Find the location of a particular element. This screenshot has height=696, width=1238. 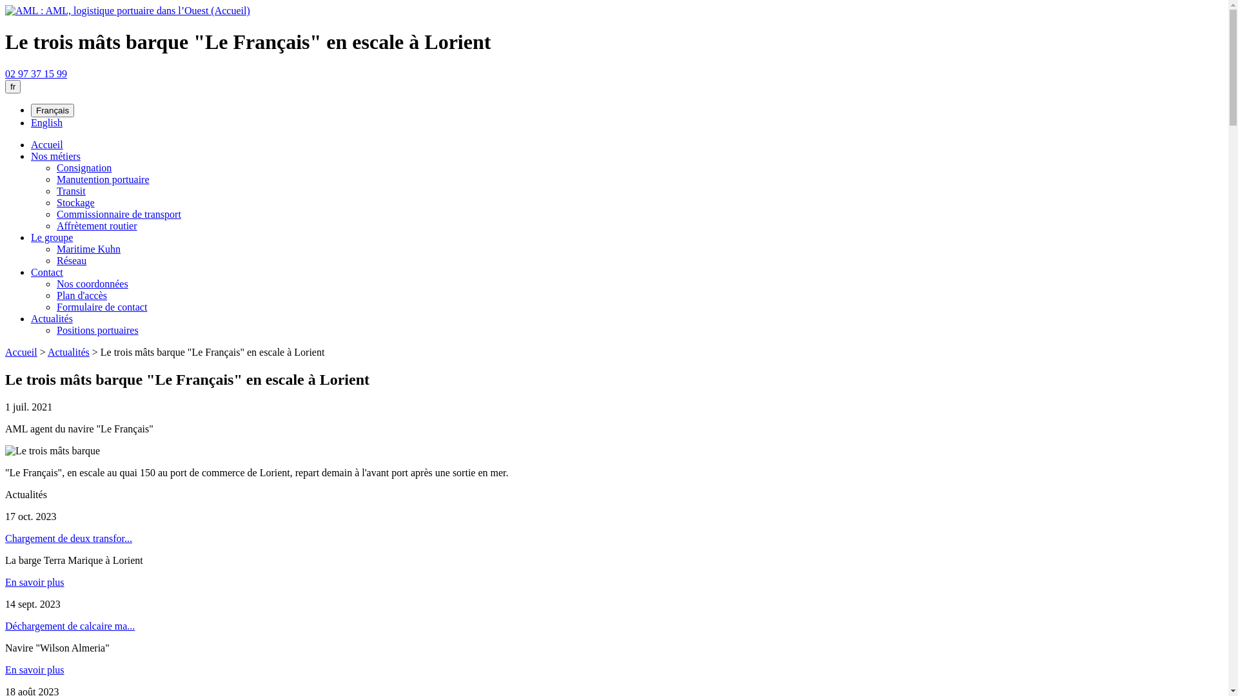

Maritime Kuhn is located at coordinates (89, 249).